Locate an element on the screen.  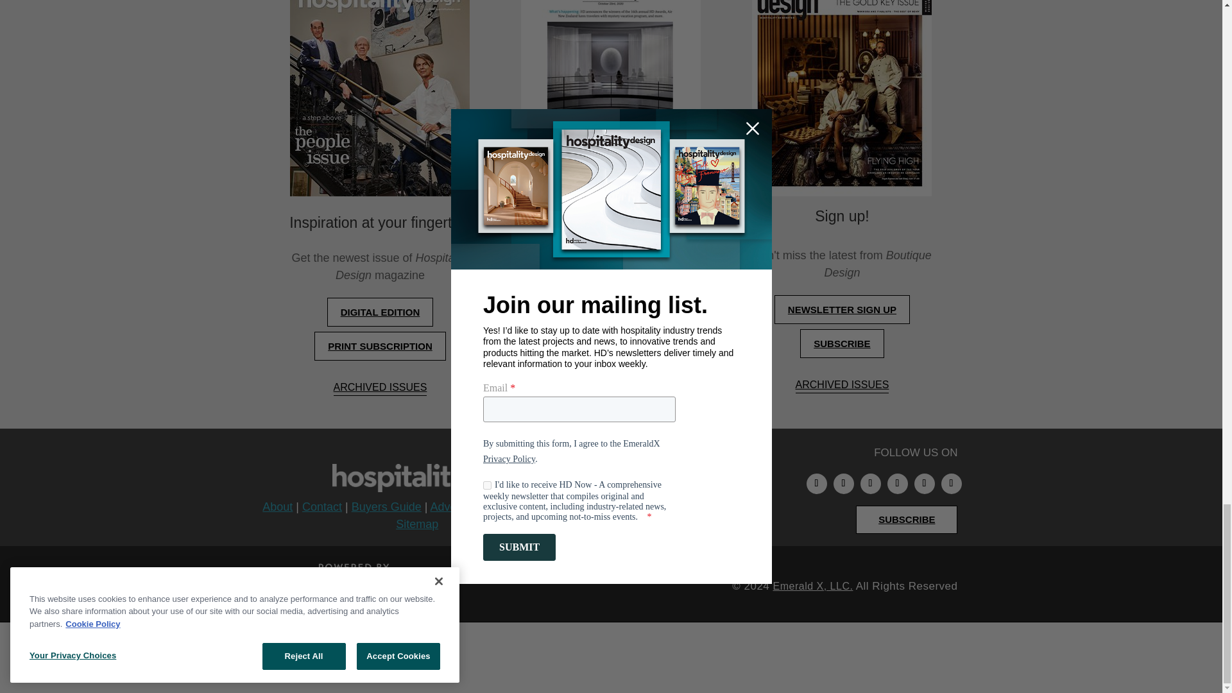
preview-full-Newsletter-Five-on-Friday is located at coordinates (611, 98).